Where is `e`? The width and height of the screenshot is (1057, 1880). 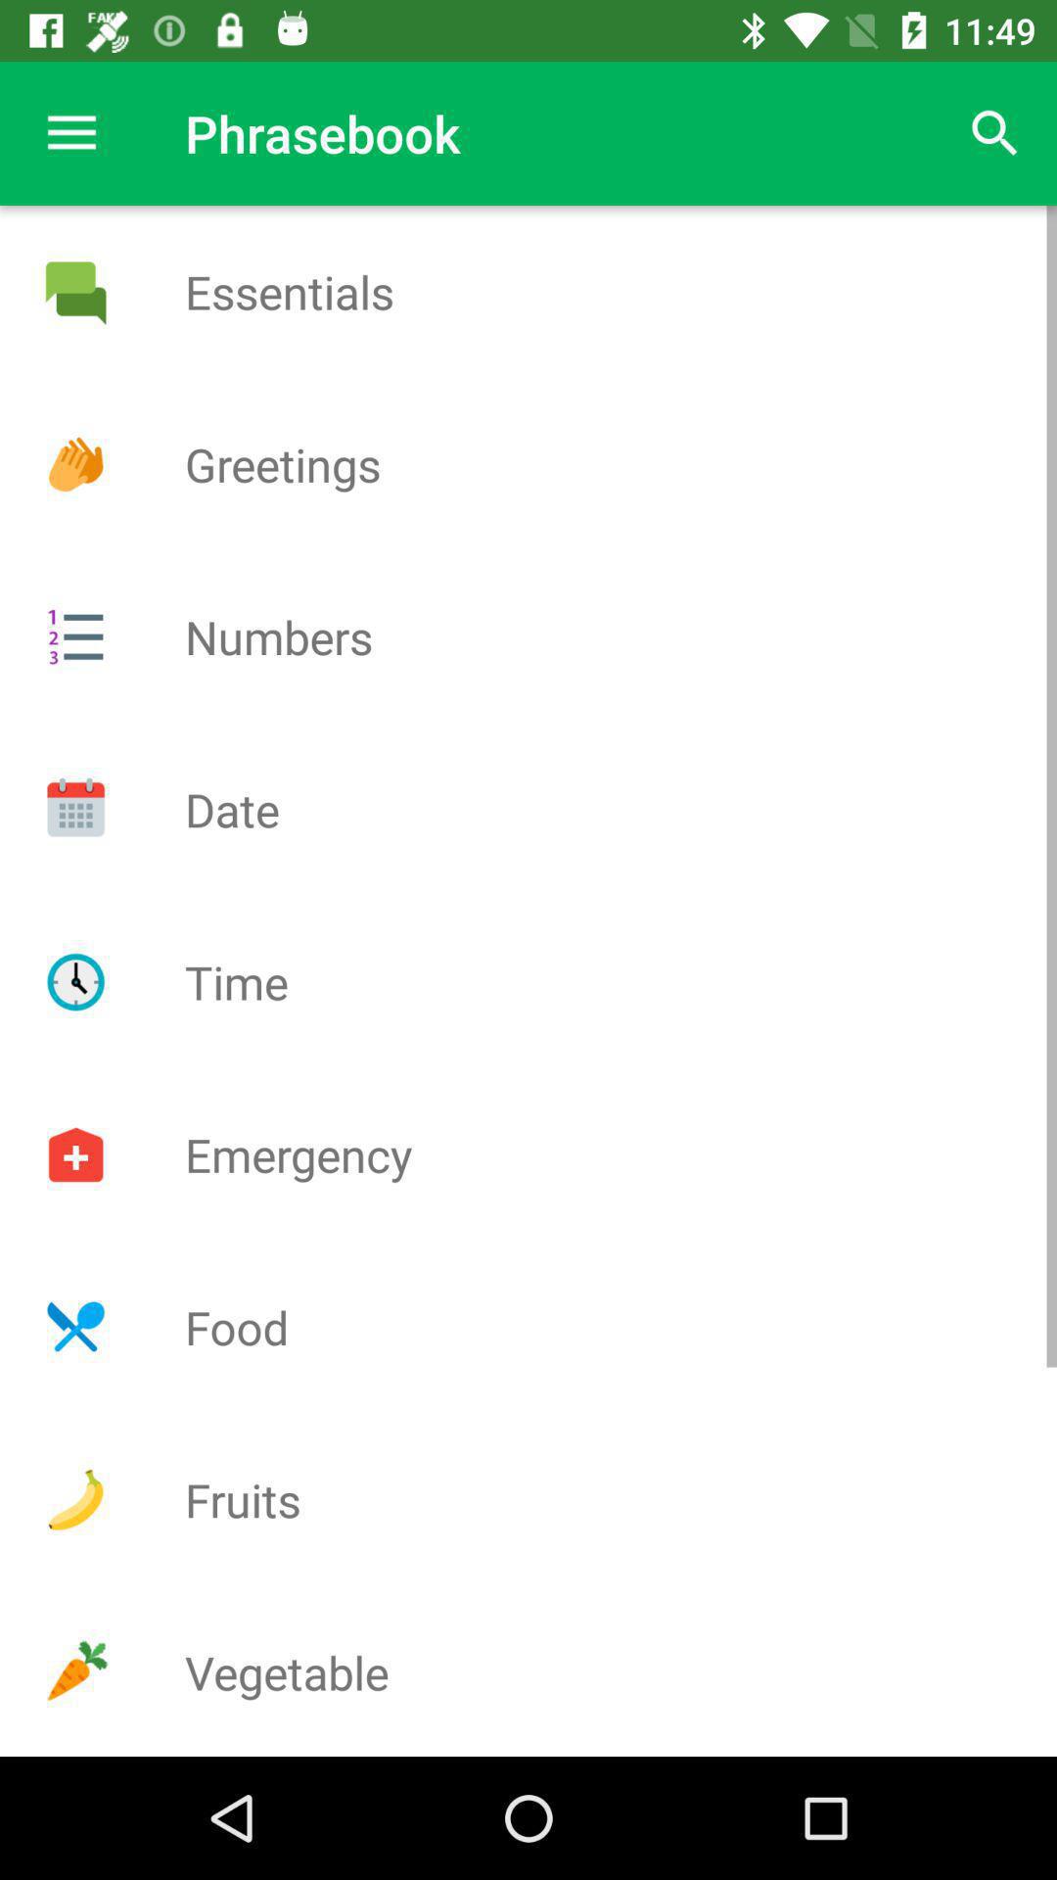 e is located at coordinates (75, 292).